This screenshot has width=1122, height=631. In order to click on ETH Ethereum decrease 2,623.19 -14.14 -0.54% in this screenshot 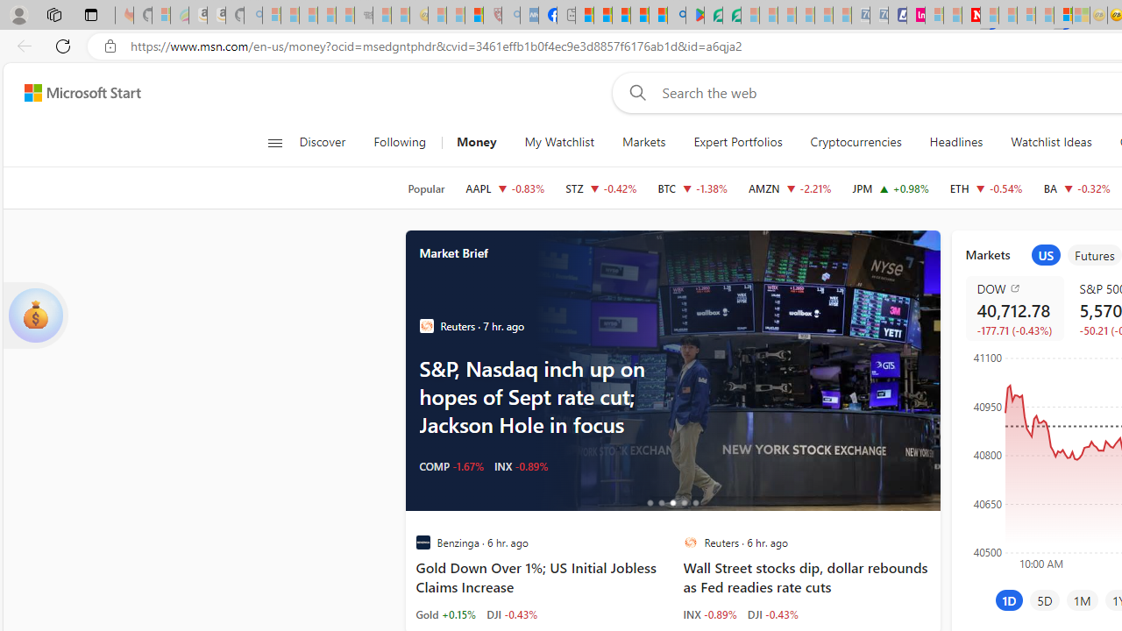, I will do `click(985, 188)`.